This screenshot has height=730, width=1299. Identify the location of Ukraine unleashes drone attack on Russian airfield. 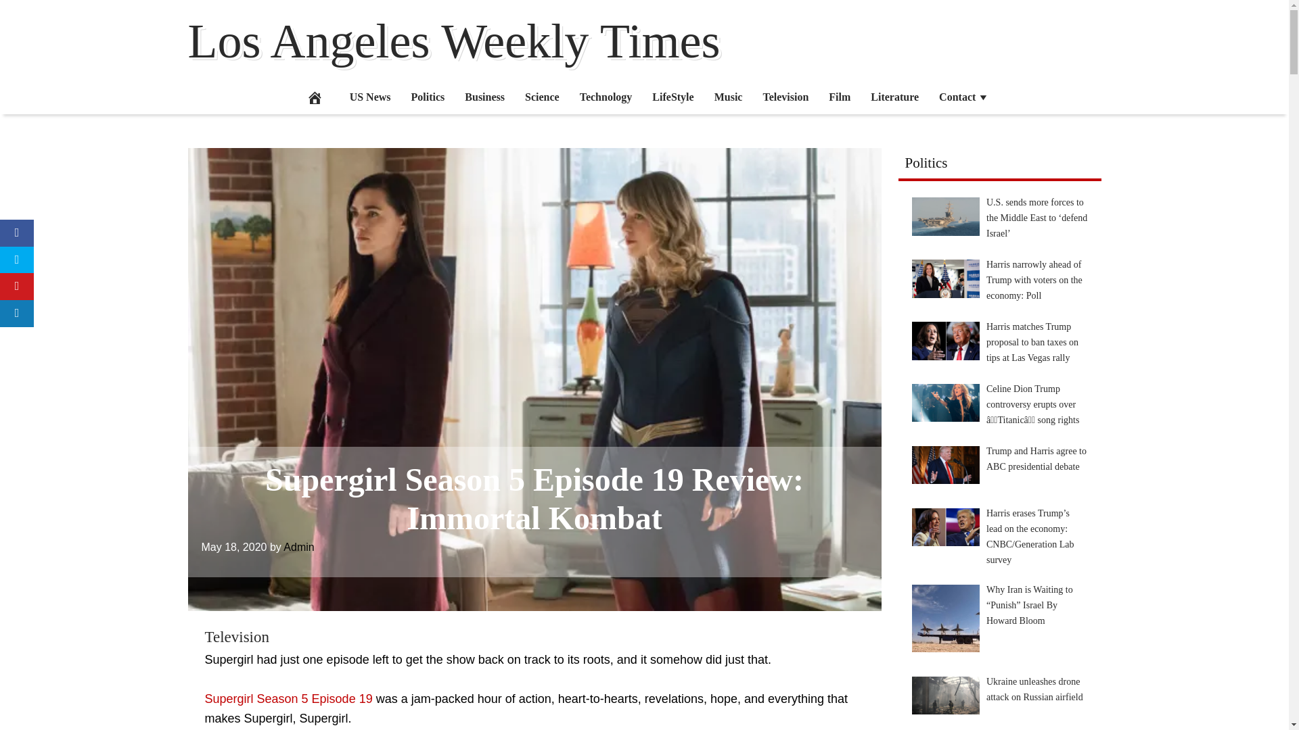
(945, 696).